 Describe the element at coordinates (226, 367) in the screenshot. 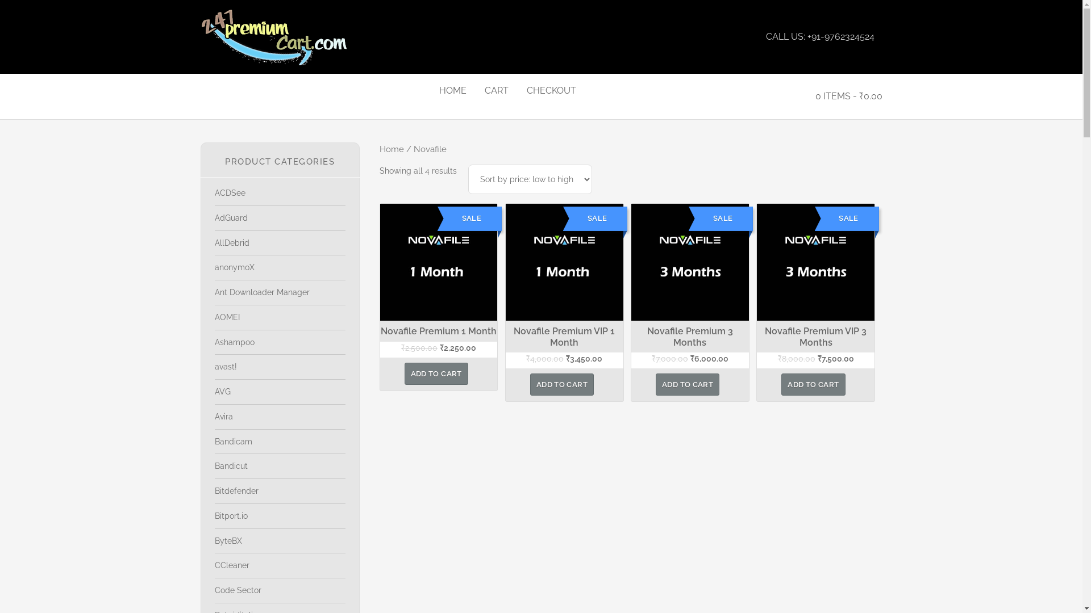

I see `avast!` at that location.